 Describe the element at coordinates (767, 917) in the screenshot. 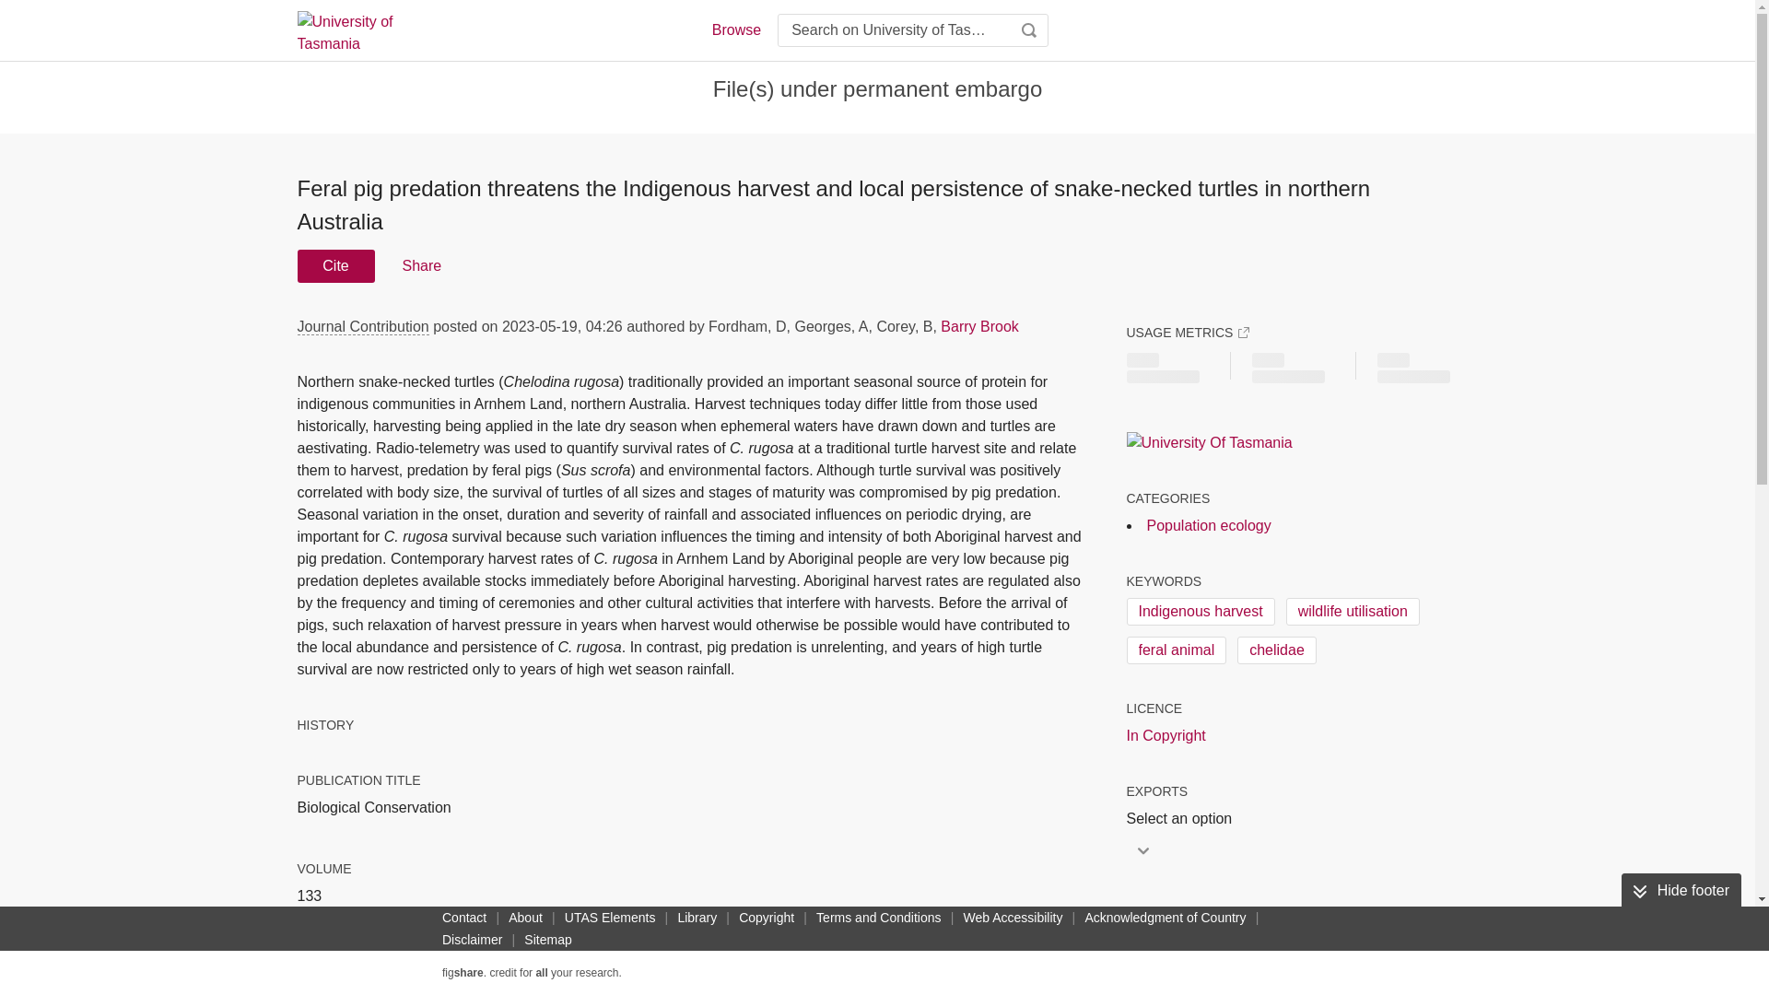

I see `Copyright` at that location.